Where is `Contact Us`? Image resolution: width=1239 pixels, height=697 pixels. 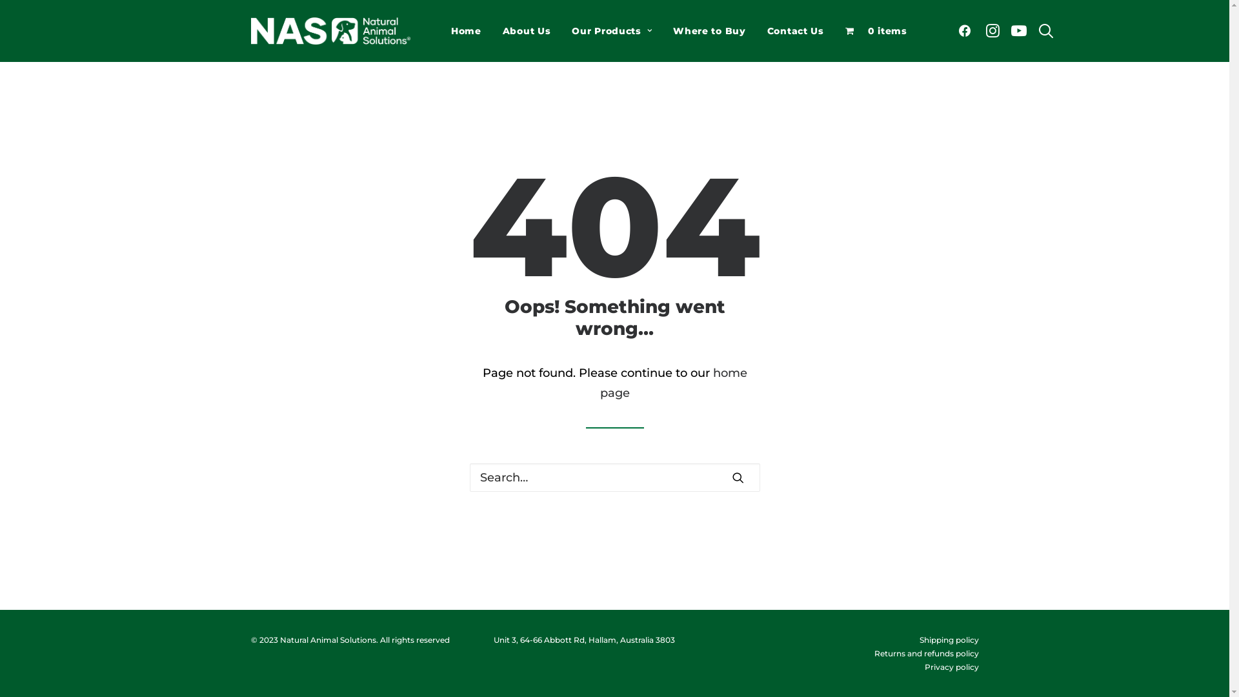 Contact Us is located at coordinates (796, 31).